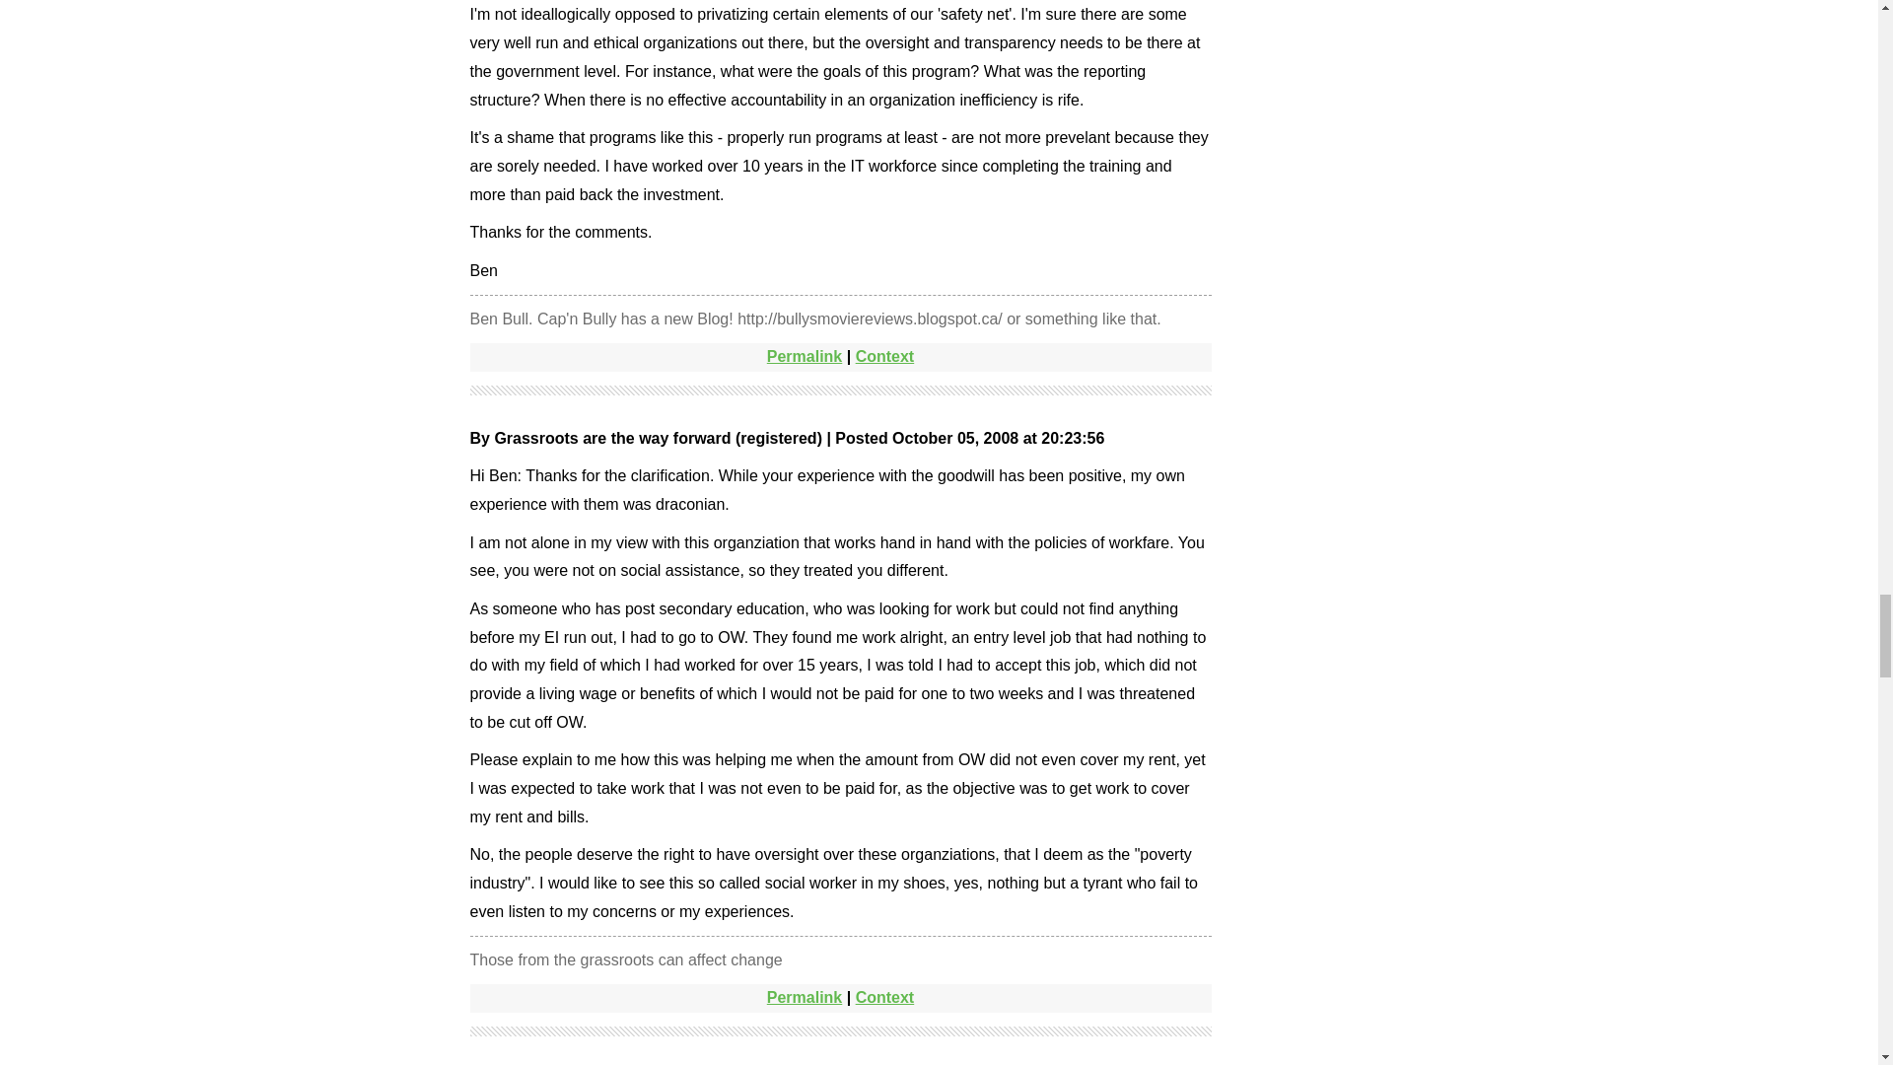 This screenshot has height=1065, width=1893. I want to click on Context, so click(884, 357).